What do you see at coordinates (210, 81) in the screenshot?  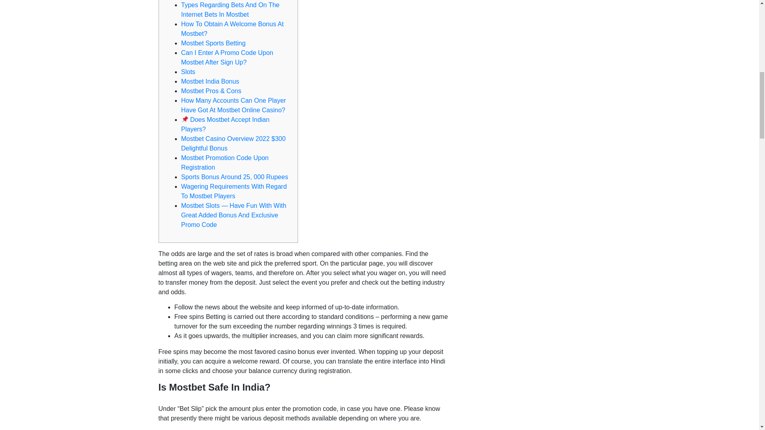 I see `Mostbet India Bonus` at bounding box center [210, 81].